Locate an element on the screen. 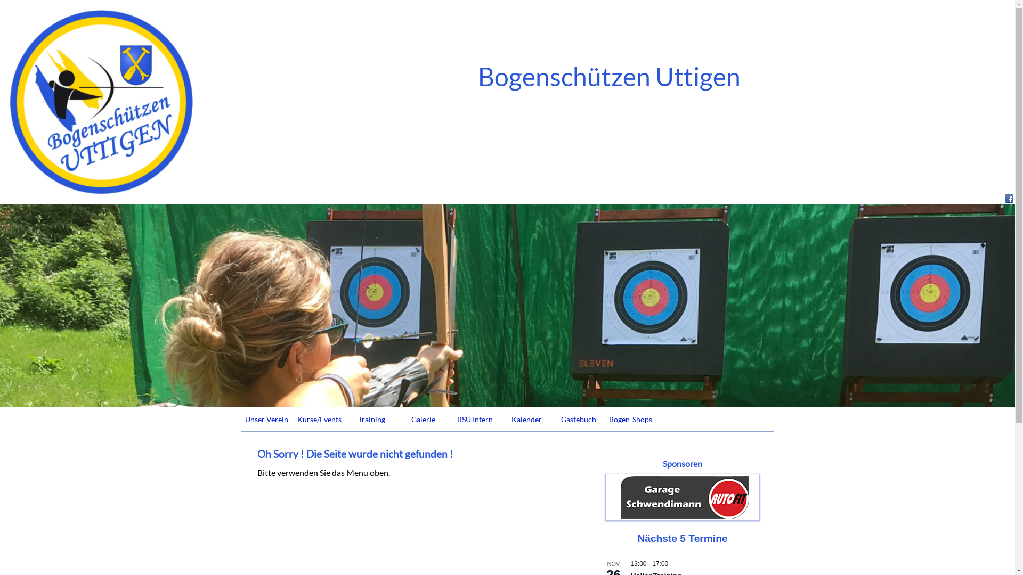 This screenshot has width=1023, height=575. Besuchen Sie unsere Facebook Seite is located at coordinates (1009, 199).